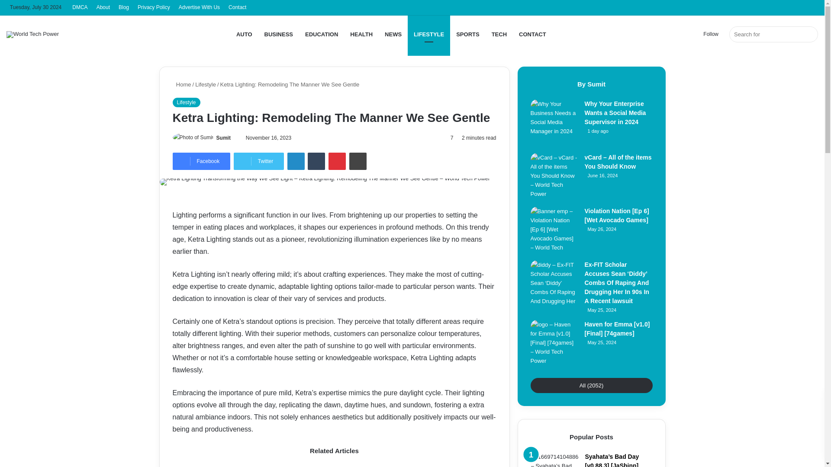  Describe the element at coordinates (223, 138) in the screenshot. I see `Sumit` at that location.